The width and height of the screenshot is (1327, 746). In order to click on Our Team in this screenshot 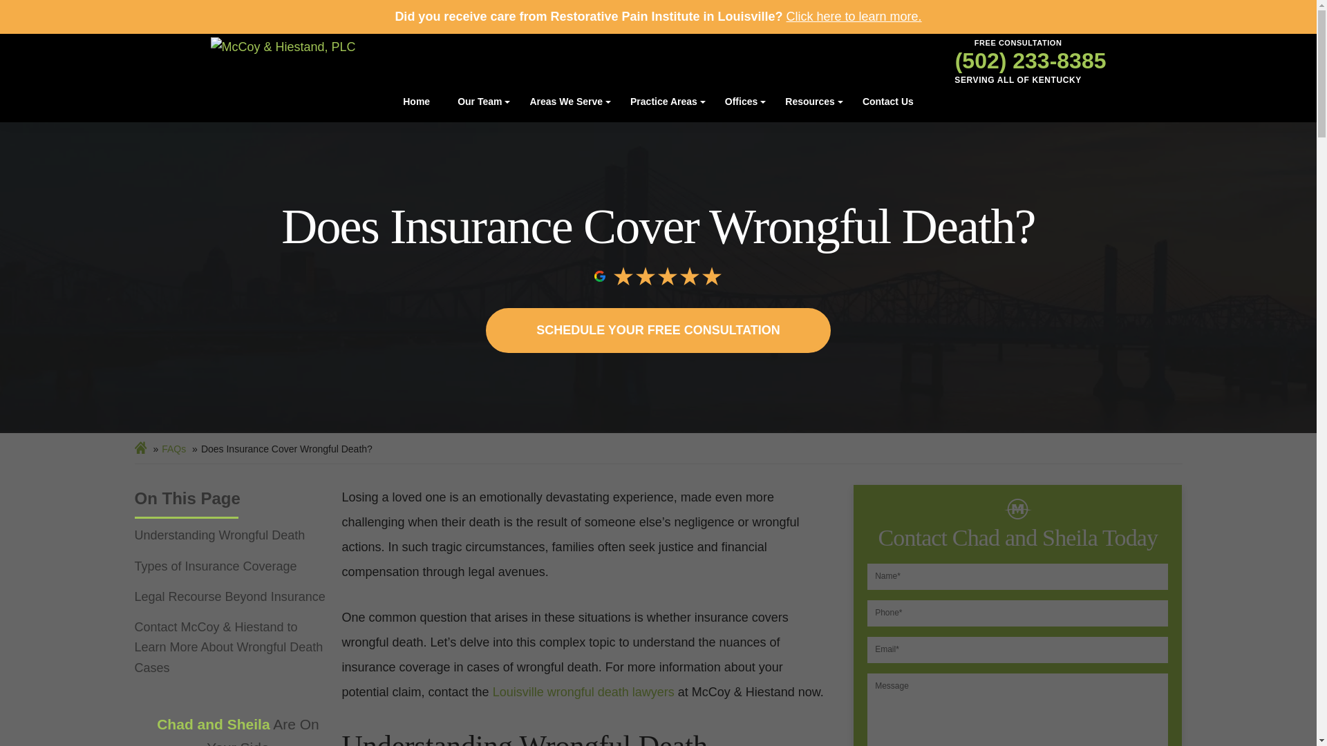, I will do `click(480, 102)`.